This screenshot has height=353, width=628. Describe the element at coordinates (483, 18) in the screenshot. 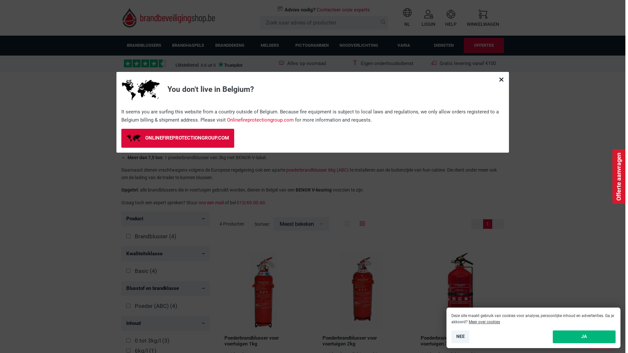

I see `WINKELWAGEN` at that location.